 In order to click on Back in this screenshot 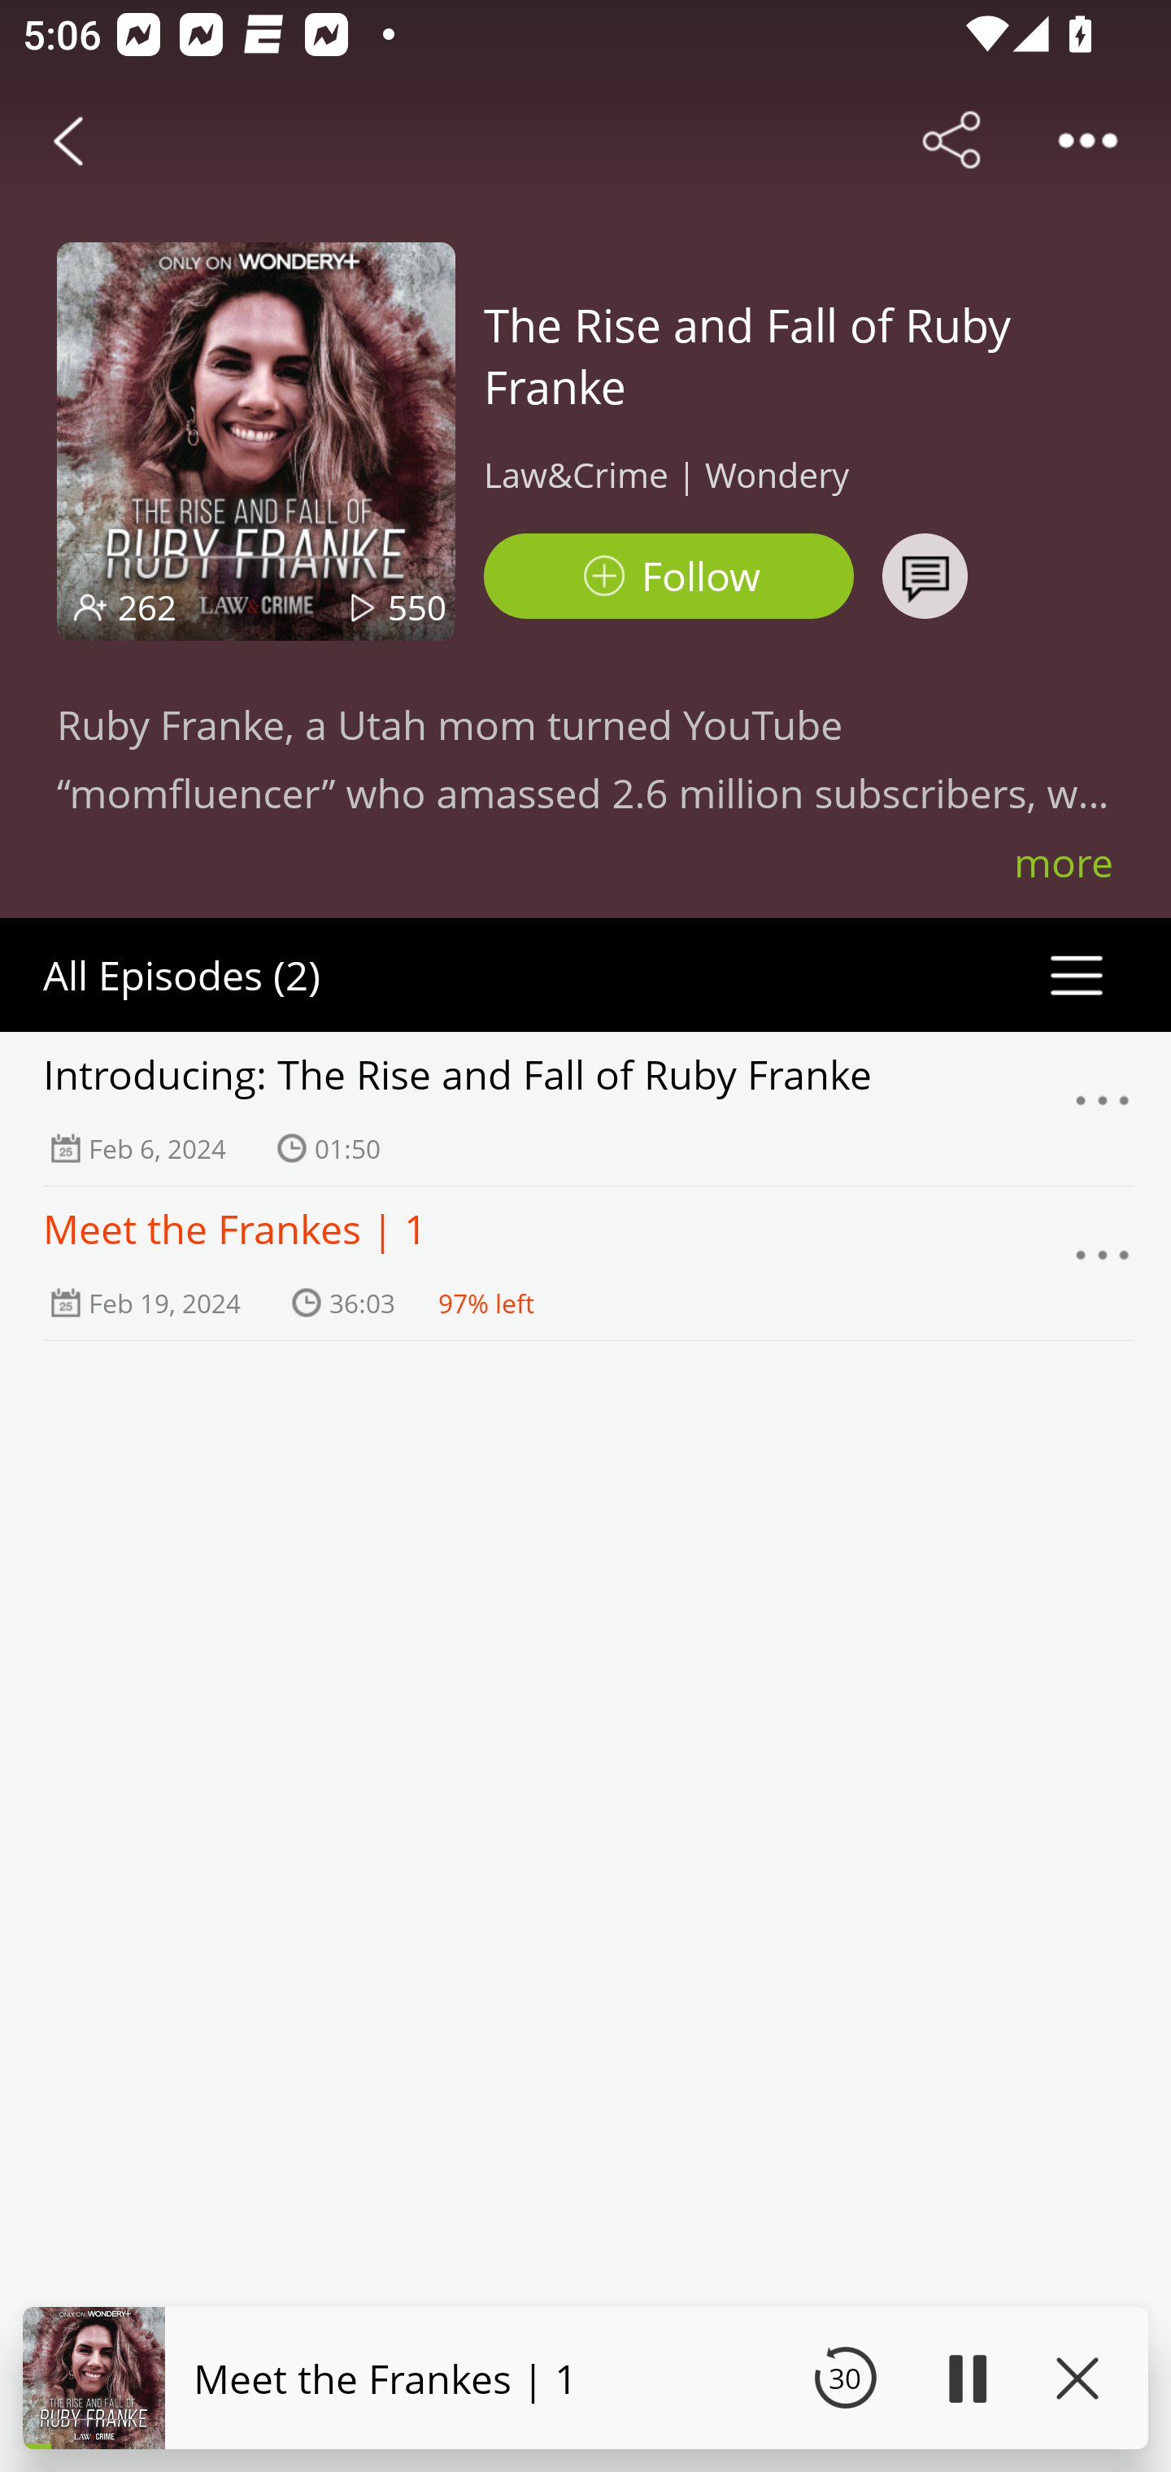, I will do `click(68, 140)`.